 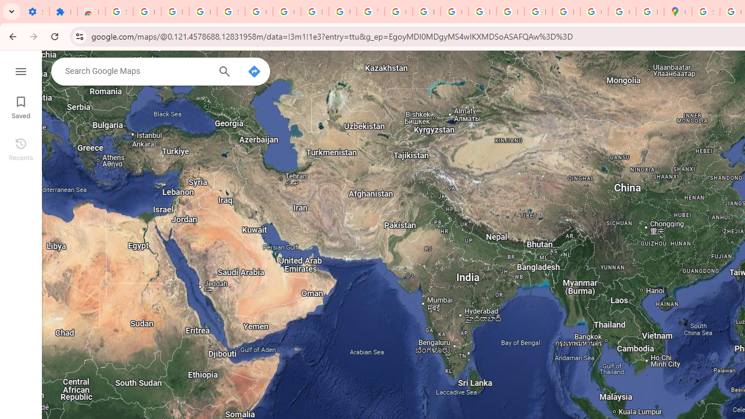 What do you see at coordinates (91, 12) in the screenshot?
I see `Reviews: Helix Fruit Jump Arcade Game` at bounding box center [91, 12].